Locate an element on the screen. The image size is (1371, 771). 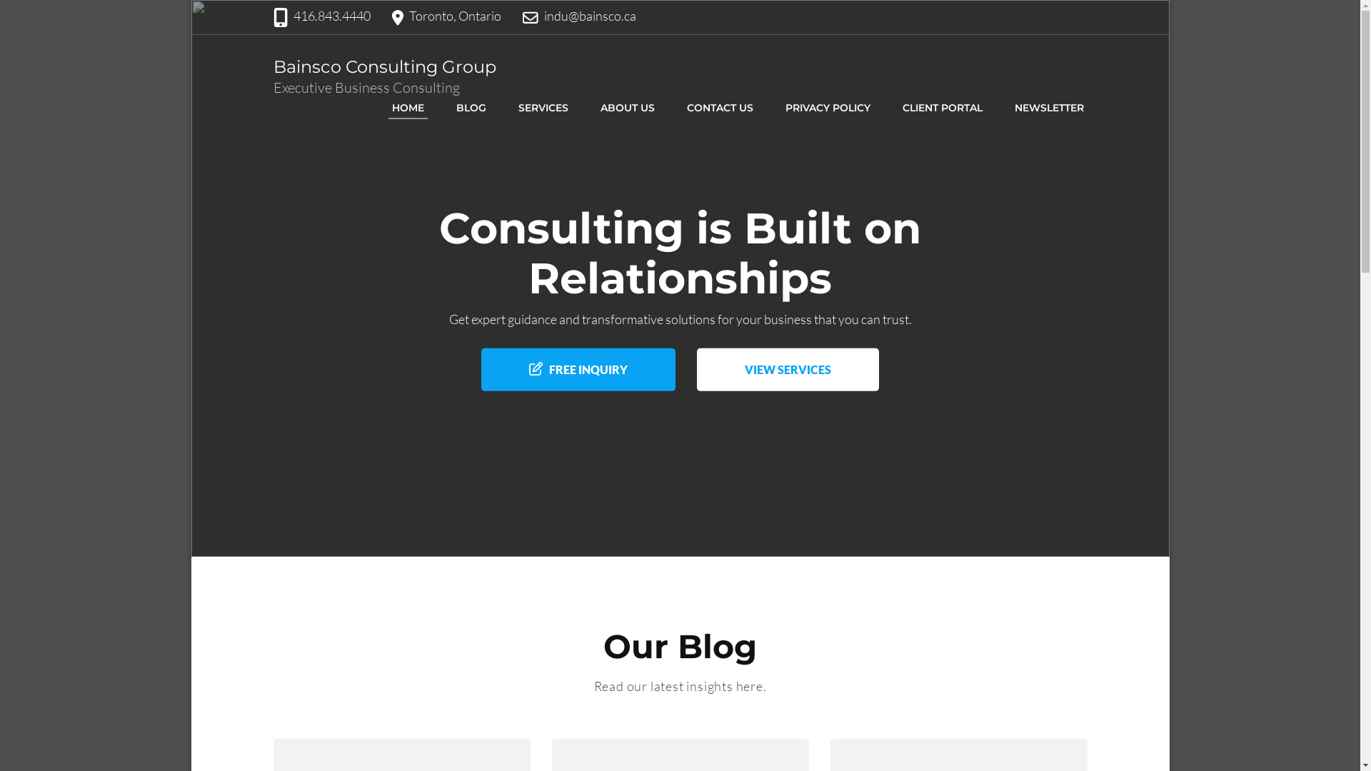
FREE INQUIRY is located at coordinates (578, 370).